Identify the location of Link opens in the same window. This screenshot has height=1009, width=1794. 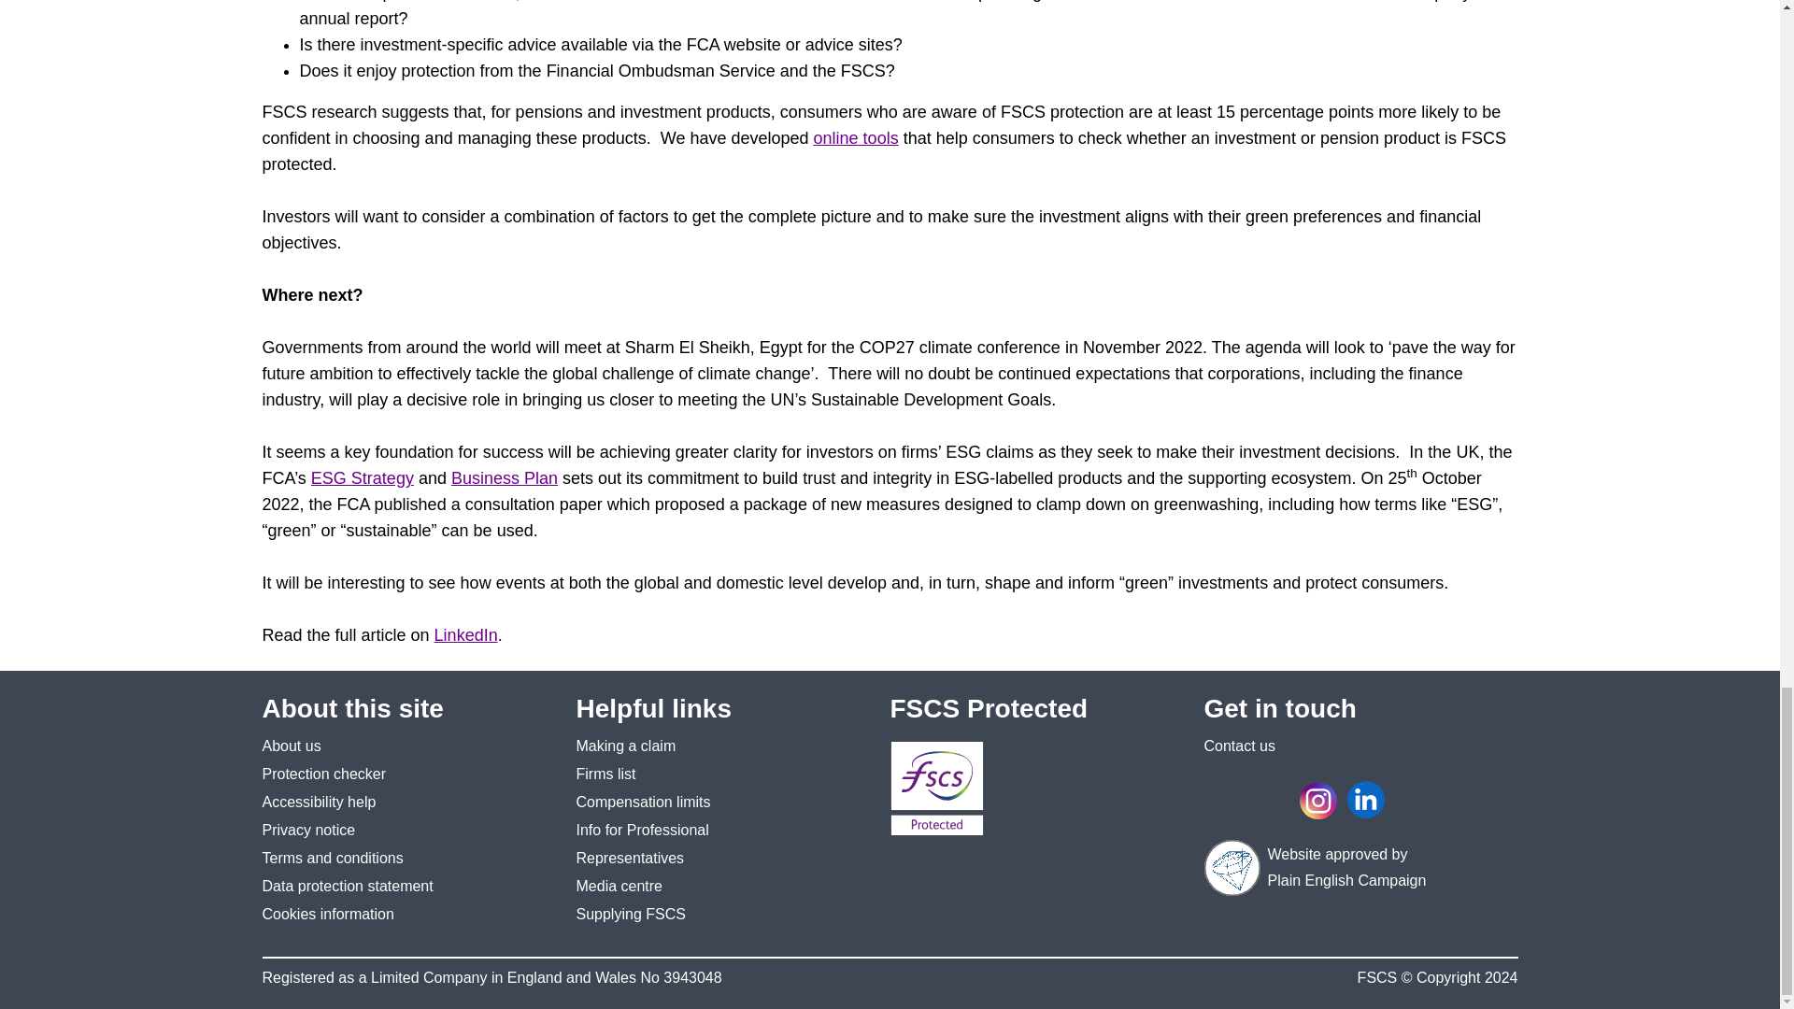
(327, 914).